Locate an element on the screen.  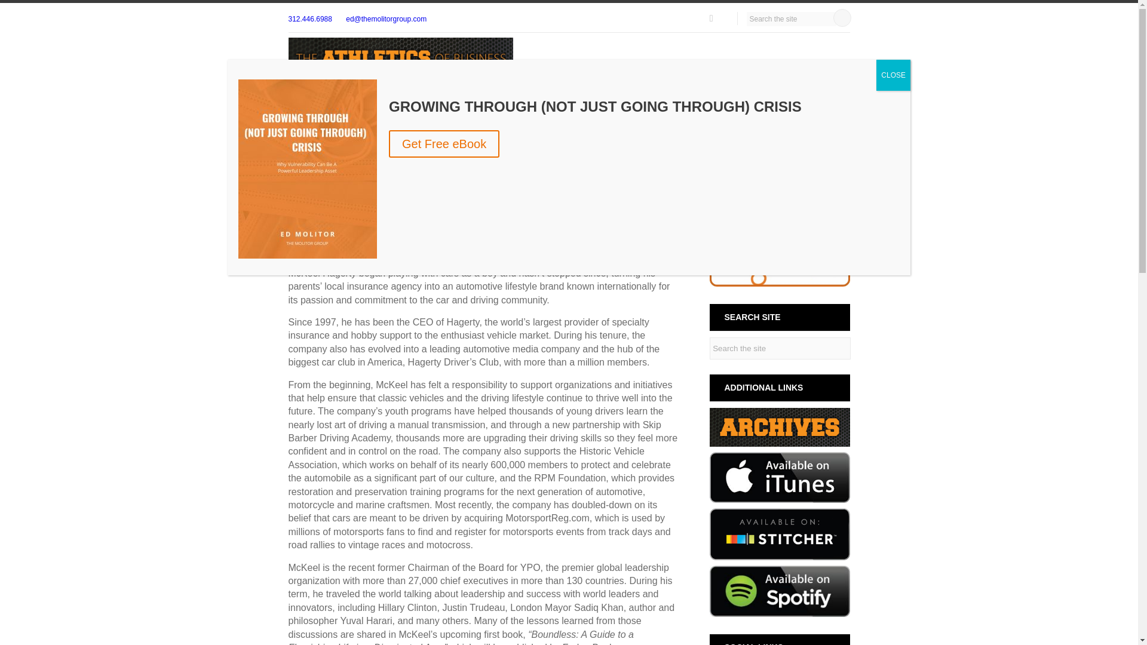
CONTACT US is located at coordinates (815, 64).